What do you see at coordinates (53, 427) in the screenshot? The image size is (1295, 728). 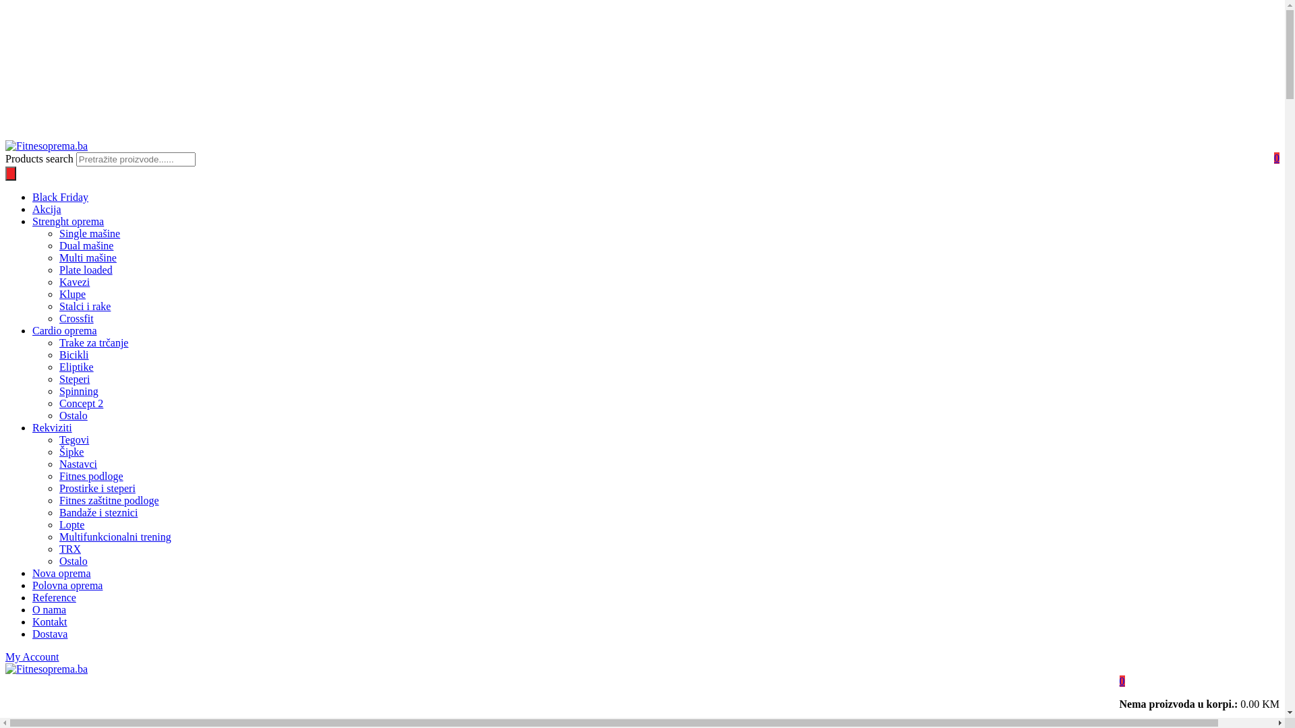 I see `Rekviziti` at bounding box center [53, 427].